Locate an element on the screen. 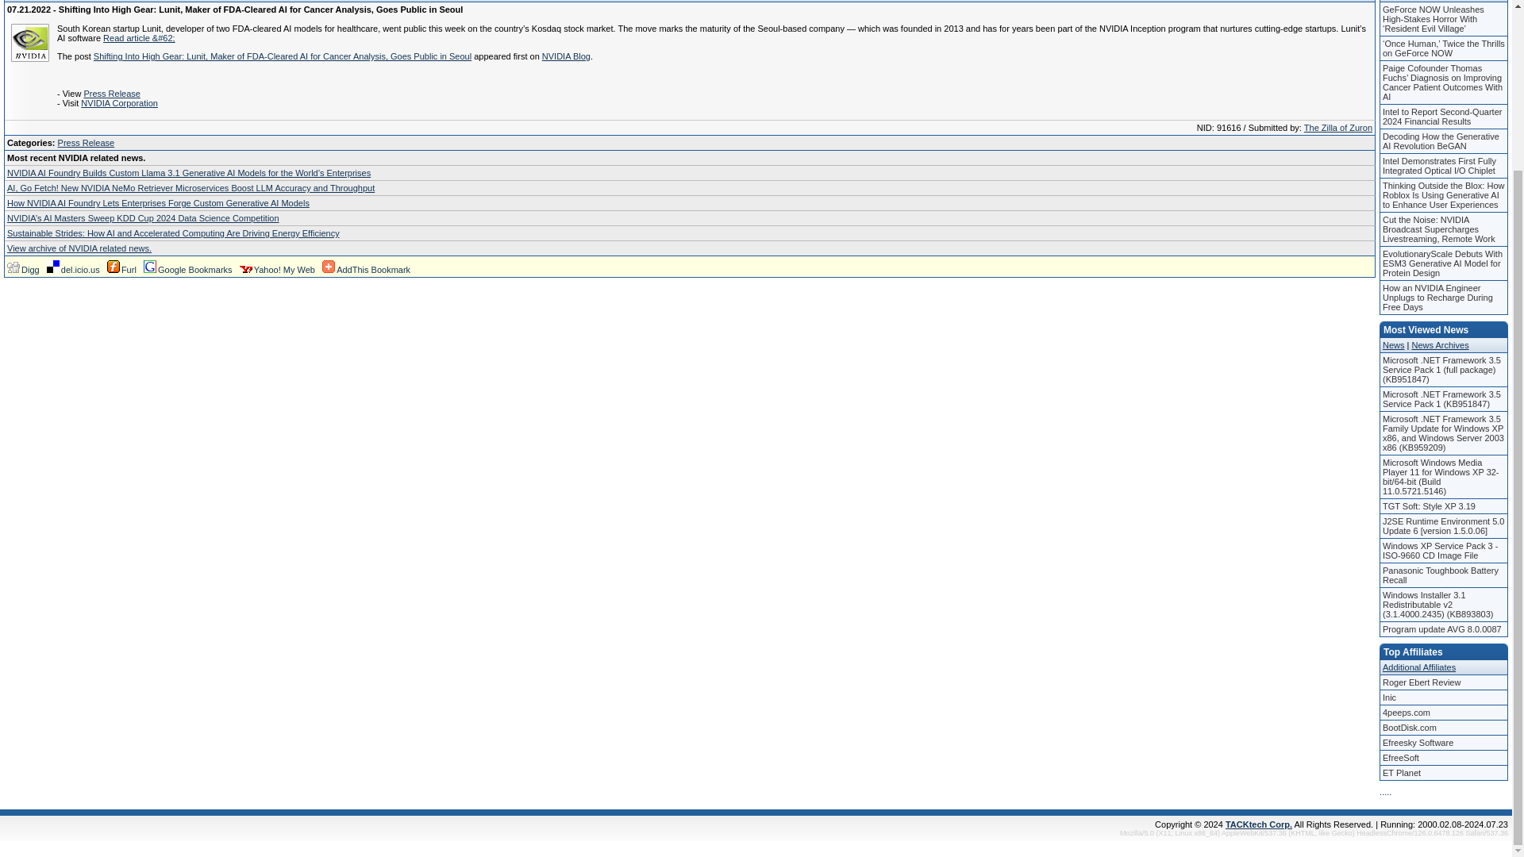 The image size is (1524, 857). AddThis Social Bookmark Button is located at coordinates (365, 269).